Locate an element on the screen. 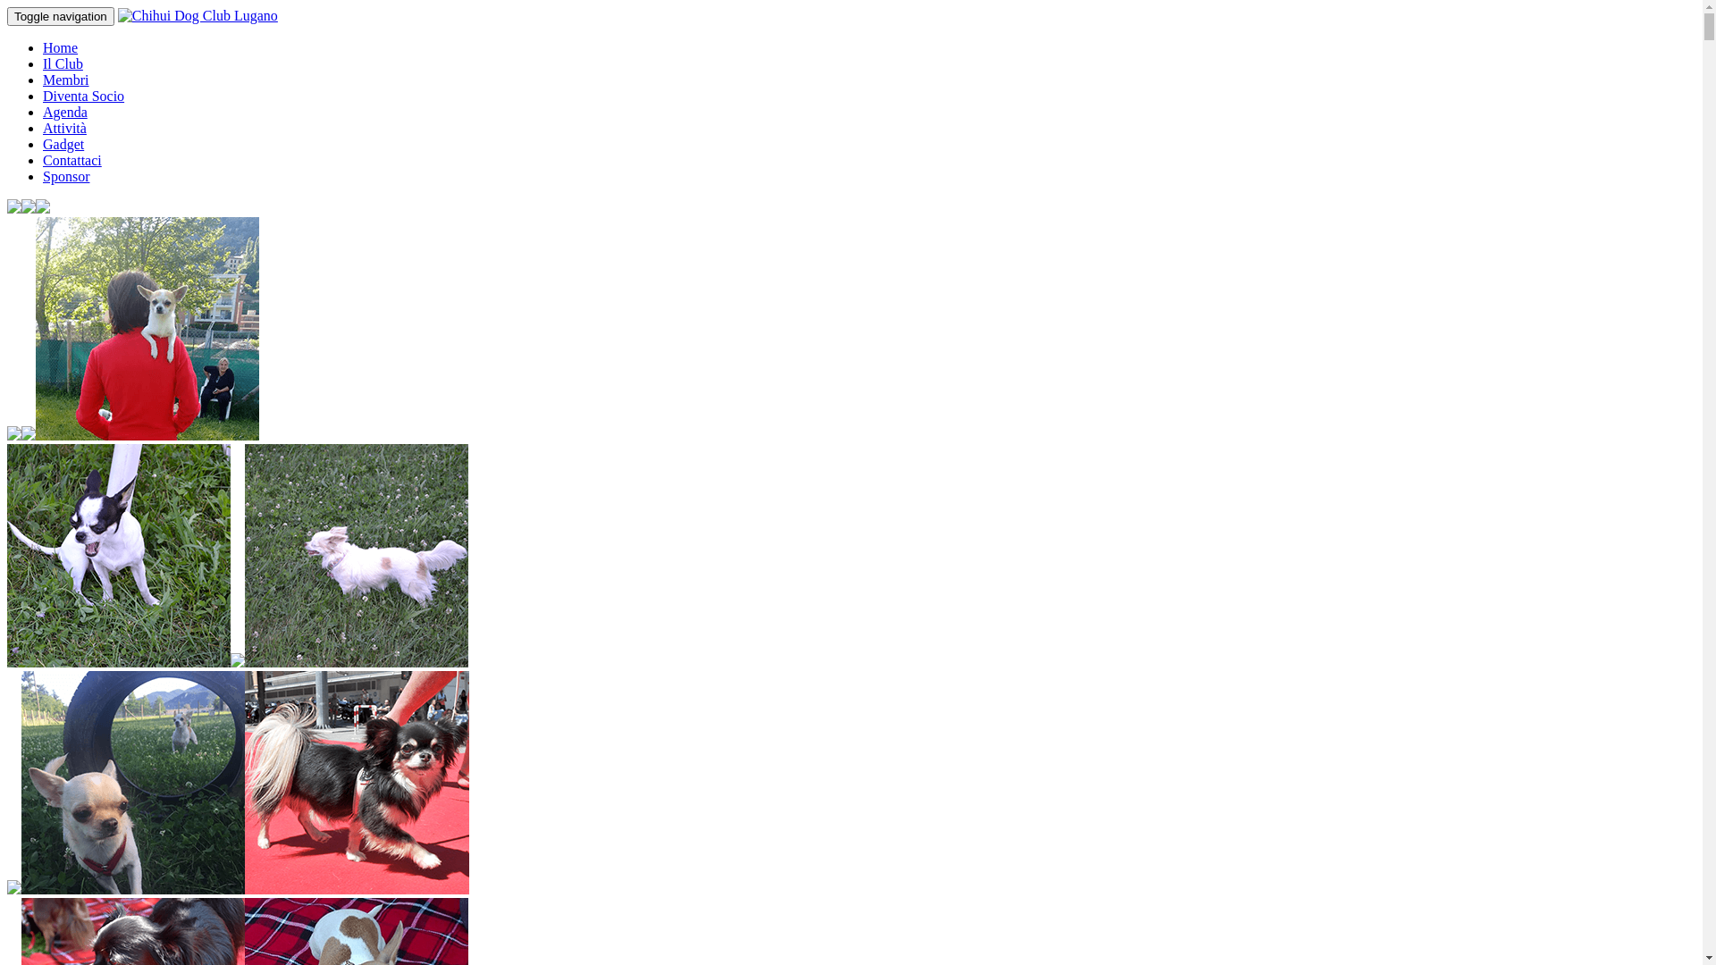 The width and height of the screenshot is (1716, 965). Home is located at coordinates (61, 48).